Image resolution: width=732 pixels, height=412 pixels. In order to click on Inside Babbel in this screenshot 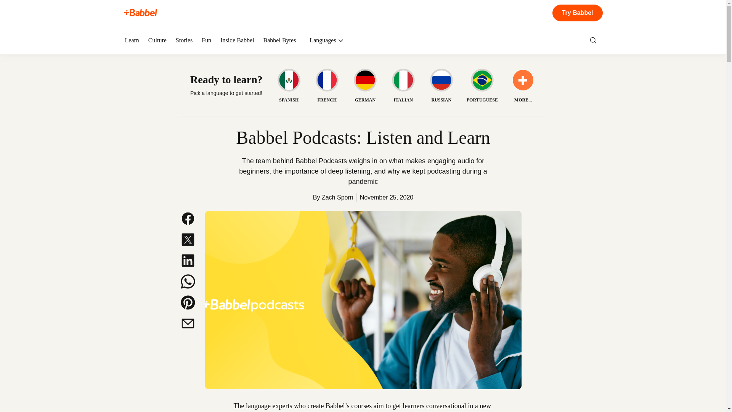, I will do `click(237, 40)`.